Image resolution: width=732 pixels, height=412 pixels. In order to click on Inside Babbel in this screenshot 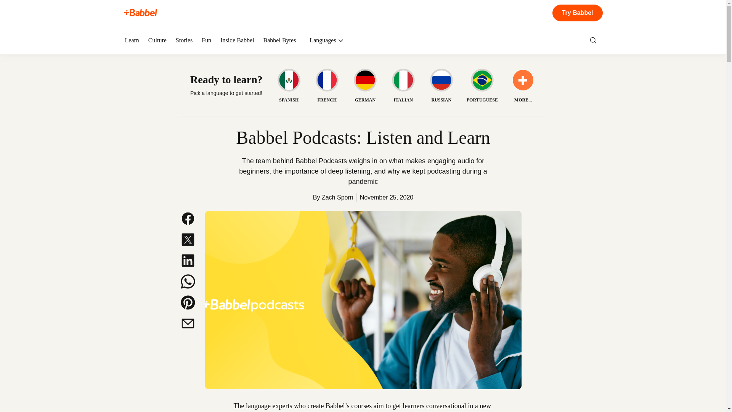, I will do `click(237, 40)`.